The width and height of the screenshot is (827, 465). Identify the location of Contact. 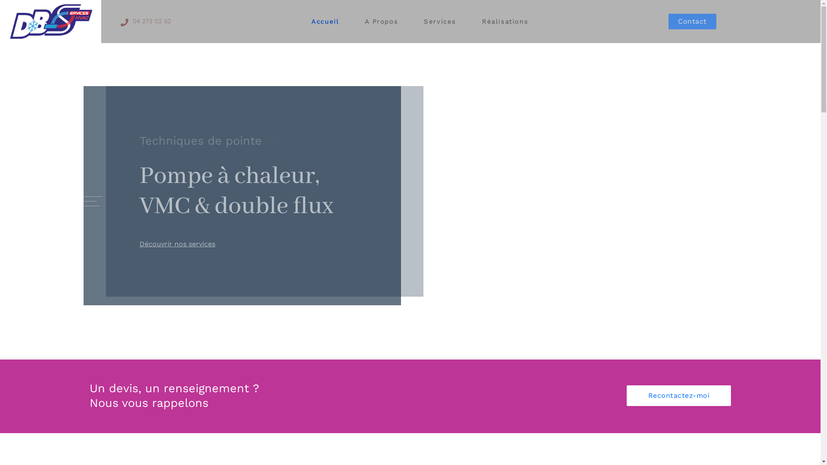
(693, 22).